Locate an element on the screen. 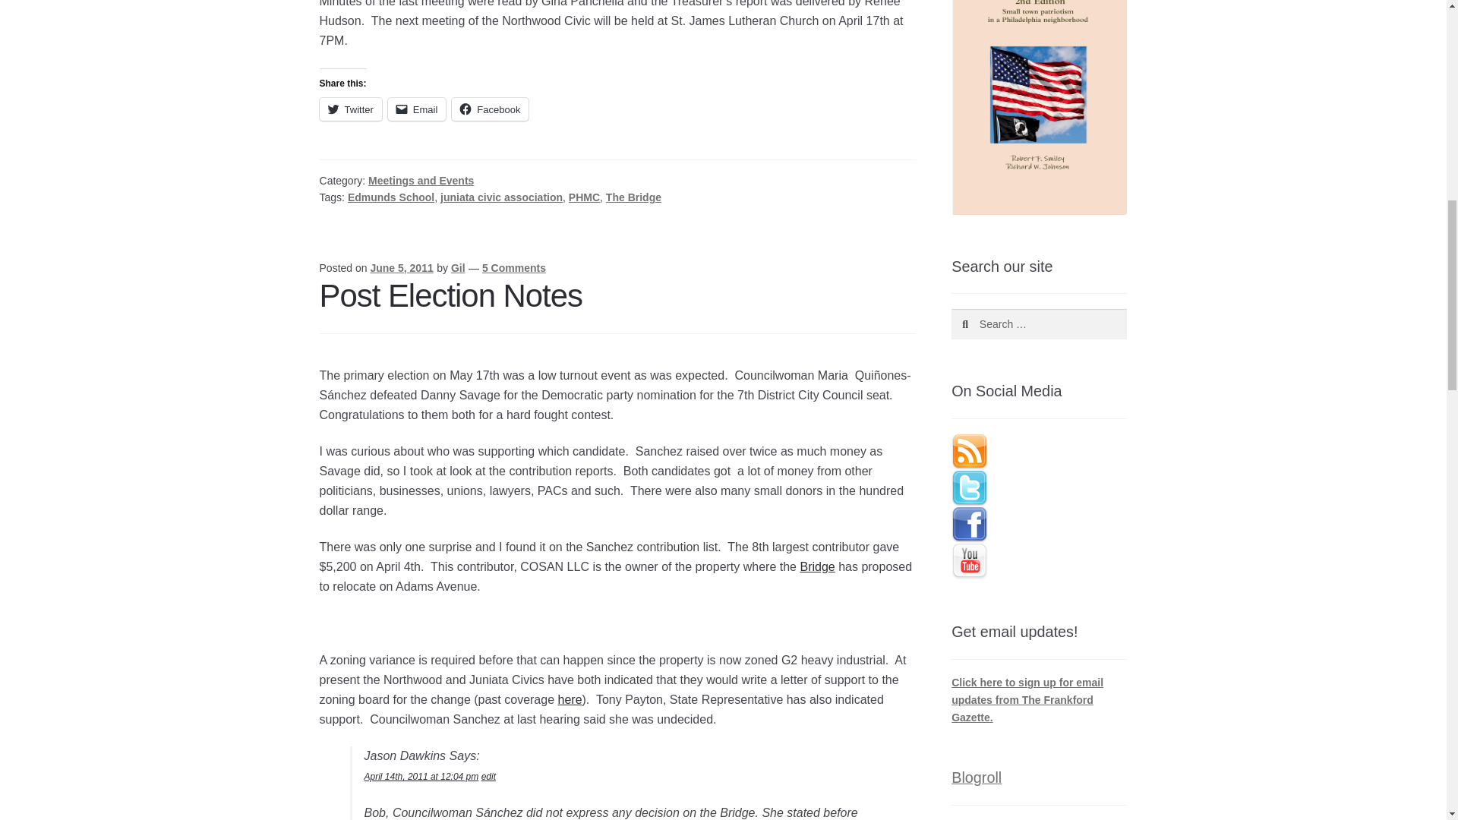 The height and width of the screenshot is (820, 1458). Click to email a link to a friend is located at coordinates (416, 109).